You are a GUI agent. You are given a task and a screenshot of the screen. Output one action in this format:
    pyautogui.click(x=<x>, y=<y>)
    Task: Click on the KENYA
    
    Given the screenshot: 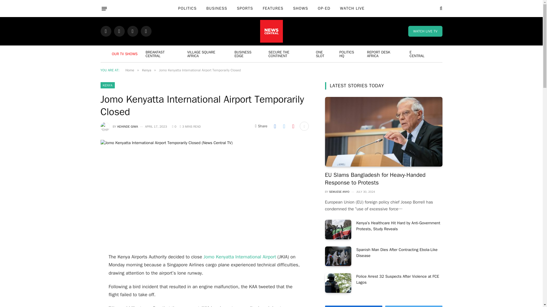 What is the action you would take?
    pyautogui.click(x=107, y=85)
    